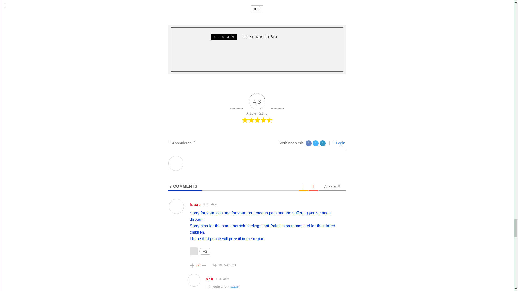 This screenshot has height=291, width=518. Describe the element at coordinates (339, 143) in the screenshot. I see `Login` at that location.